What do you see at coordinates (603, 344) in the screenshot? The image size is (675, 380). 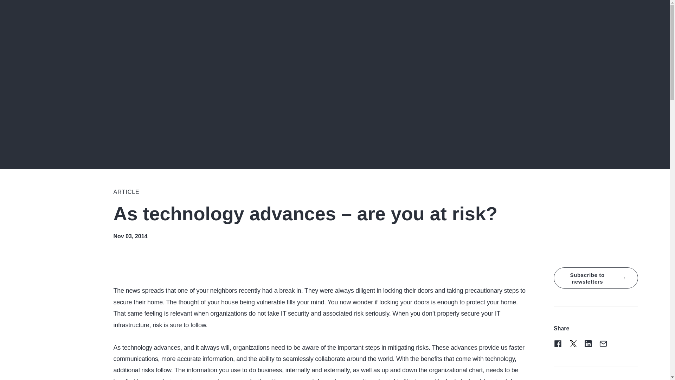 I see `share by email` at bounding box center [603, 344].